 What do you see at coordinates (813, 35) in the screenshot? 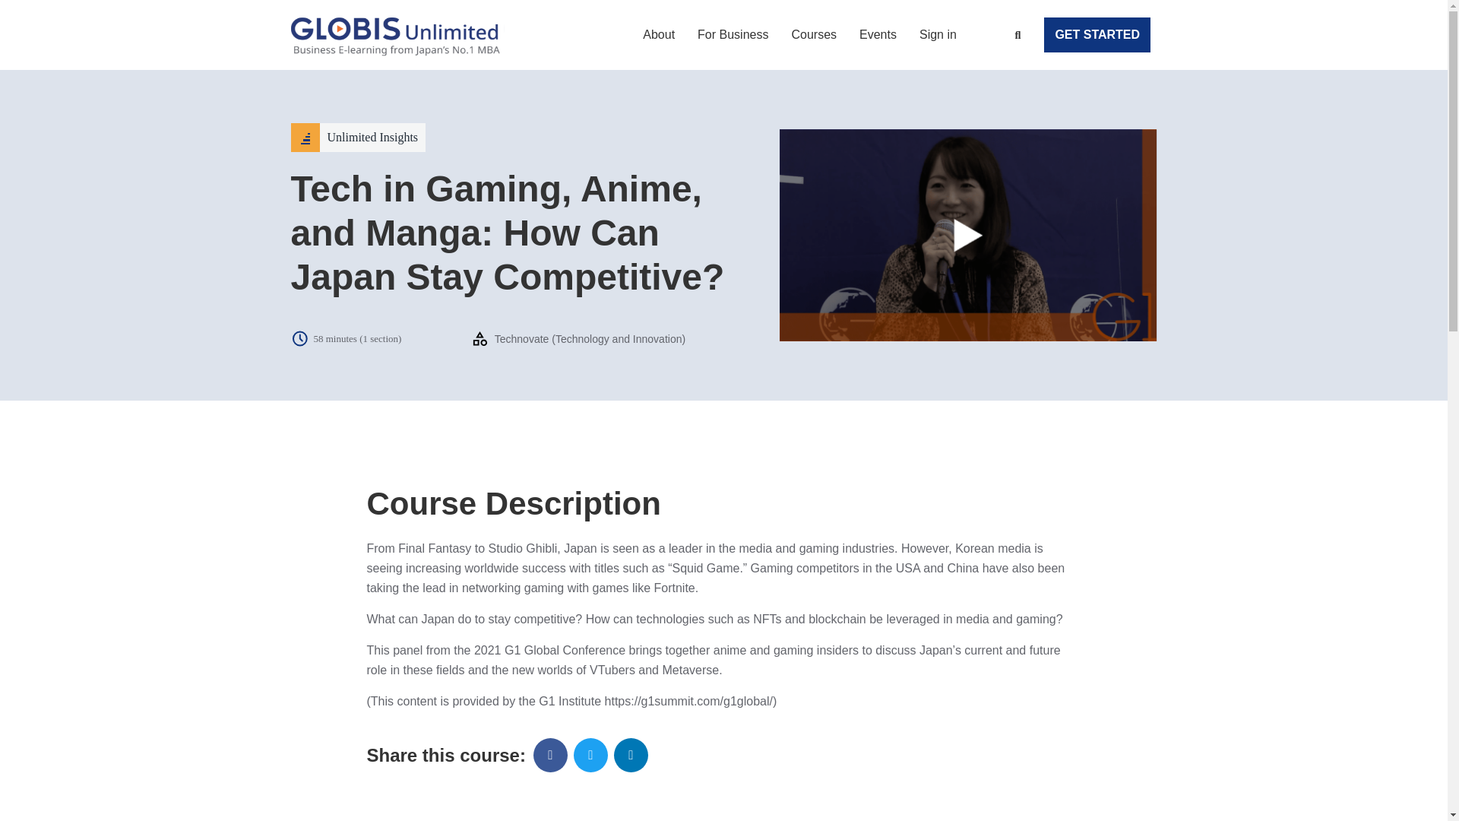
I see `Courses` at bounding box center [813, 35].